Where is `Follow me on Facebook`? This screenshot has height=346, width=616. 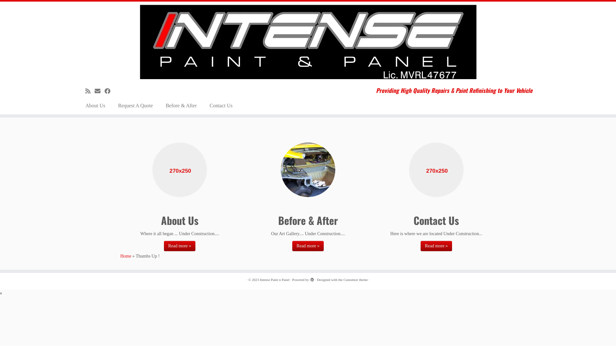
Follow me on Facebook is located at coordinates (110, 91).